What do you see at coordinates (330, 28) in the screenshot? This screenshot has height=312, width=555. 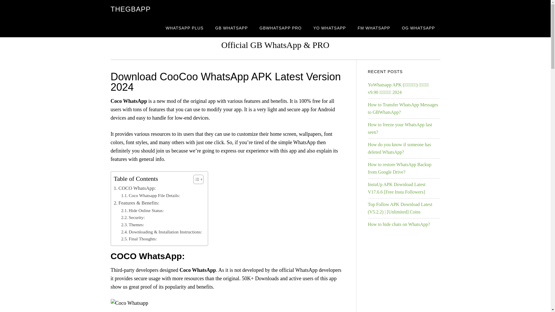 I see `YO WHATSAPP` at bounding box center [330, 28].